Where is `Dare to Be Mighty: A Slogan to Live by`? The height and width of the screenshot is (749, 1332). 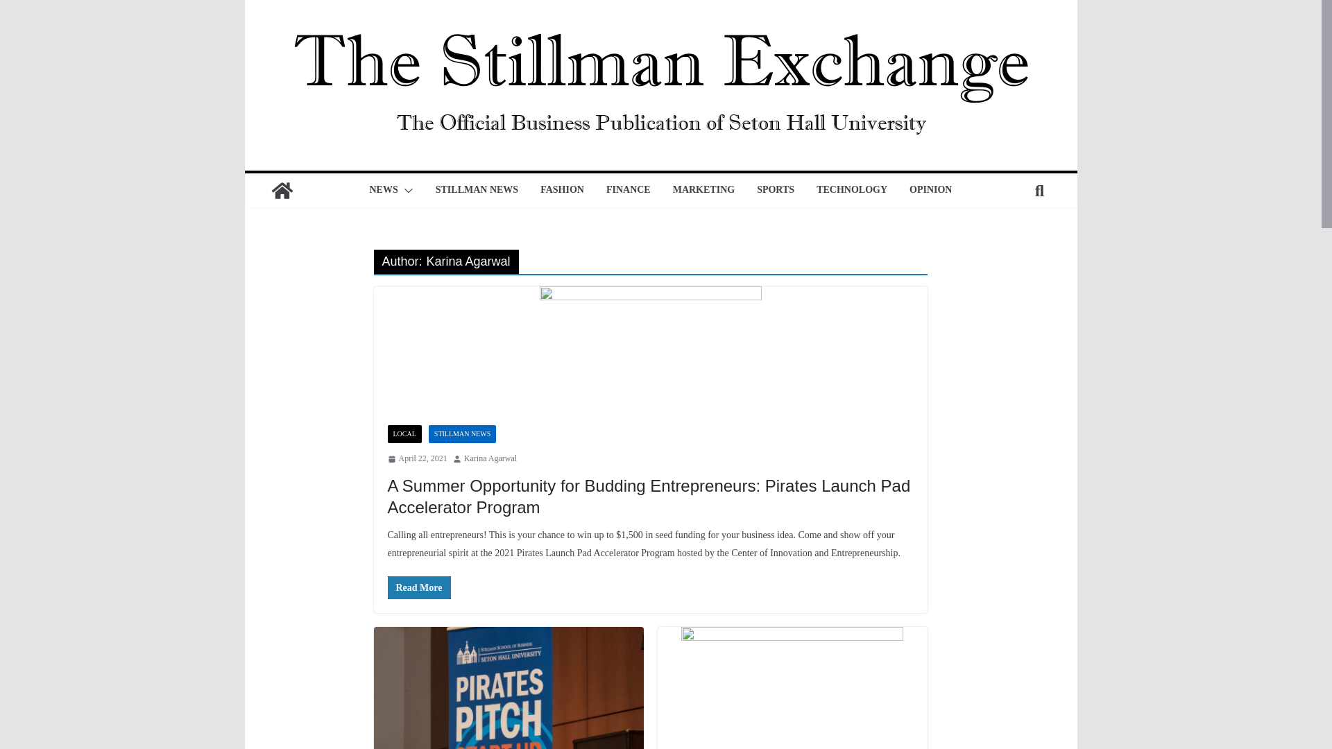
Dare to Be Mighty: A Slogan to Live by is located at coordinates (792, 688).